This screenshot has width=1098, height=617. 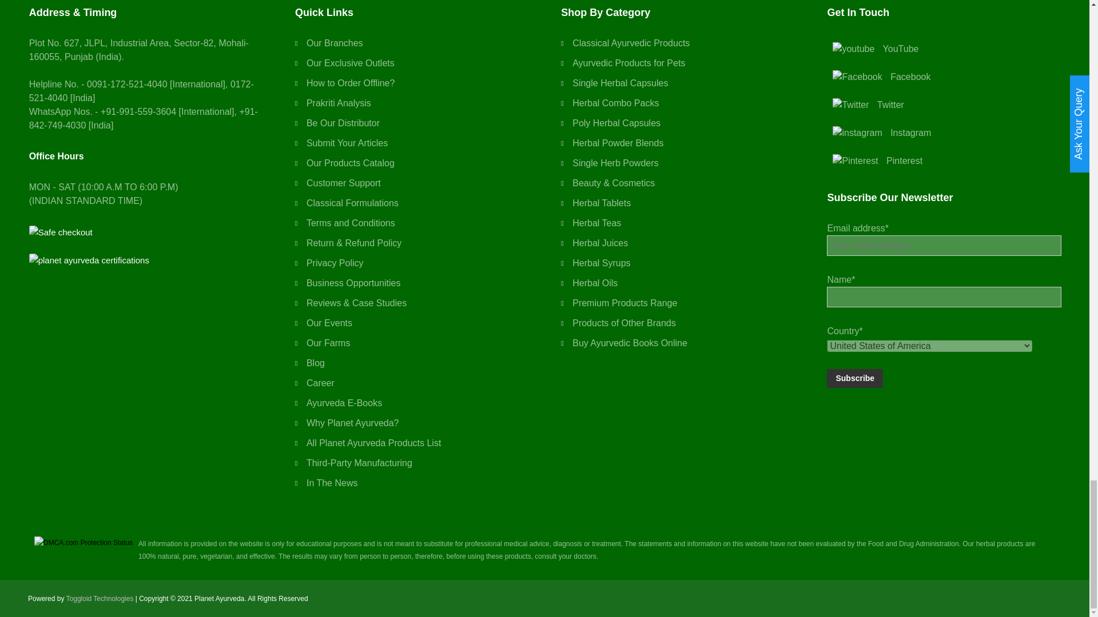 I want to click on Subscribe, so click(x=854, y=378).